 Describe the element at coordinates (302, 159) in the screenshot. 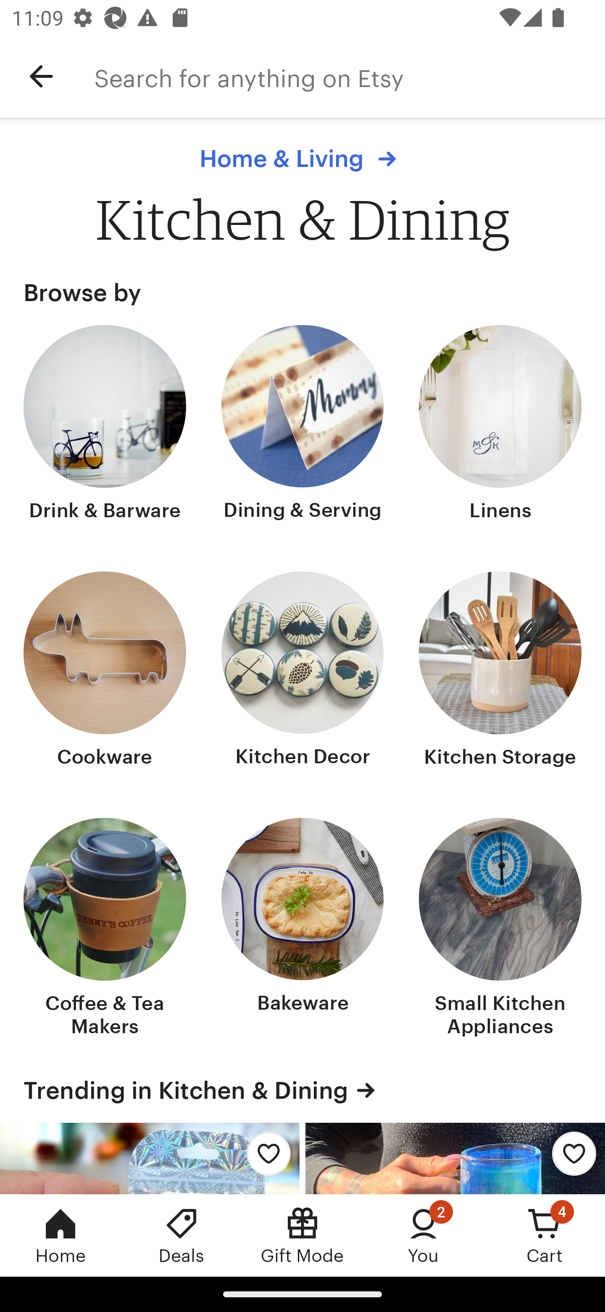

I see `Home & Living` at that location.